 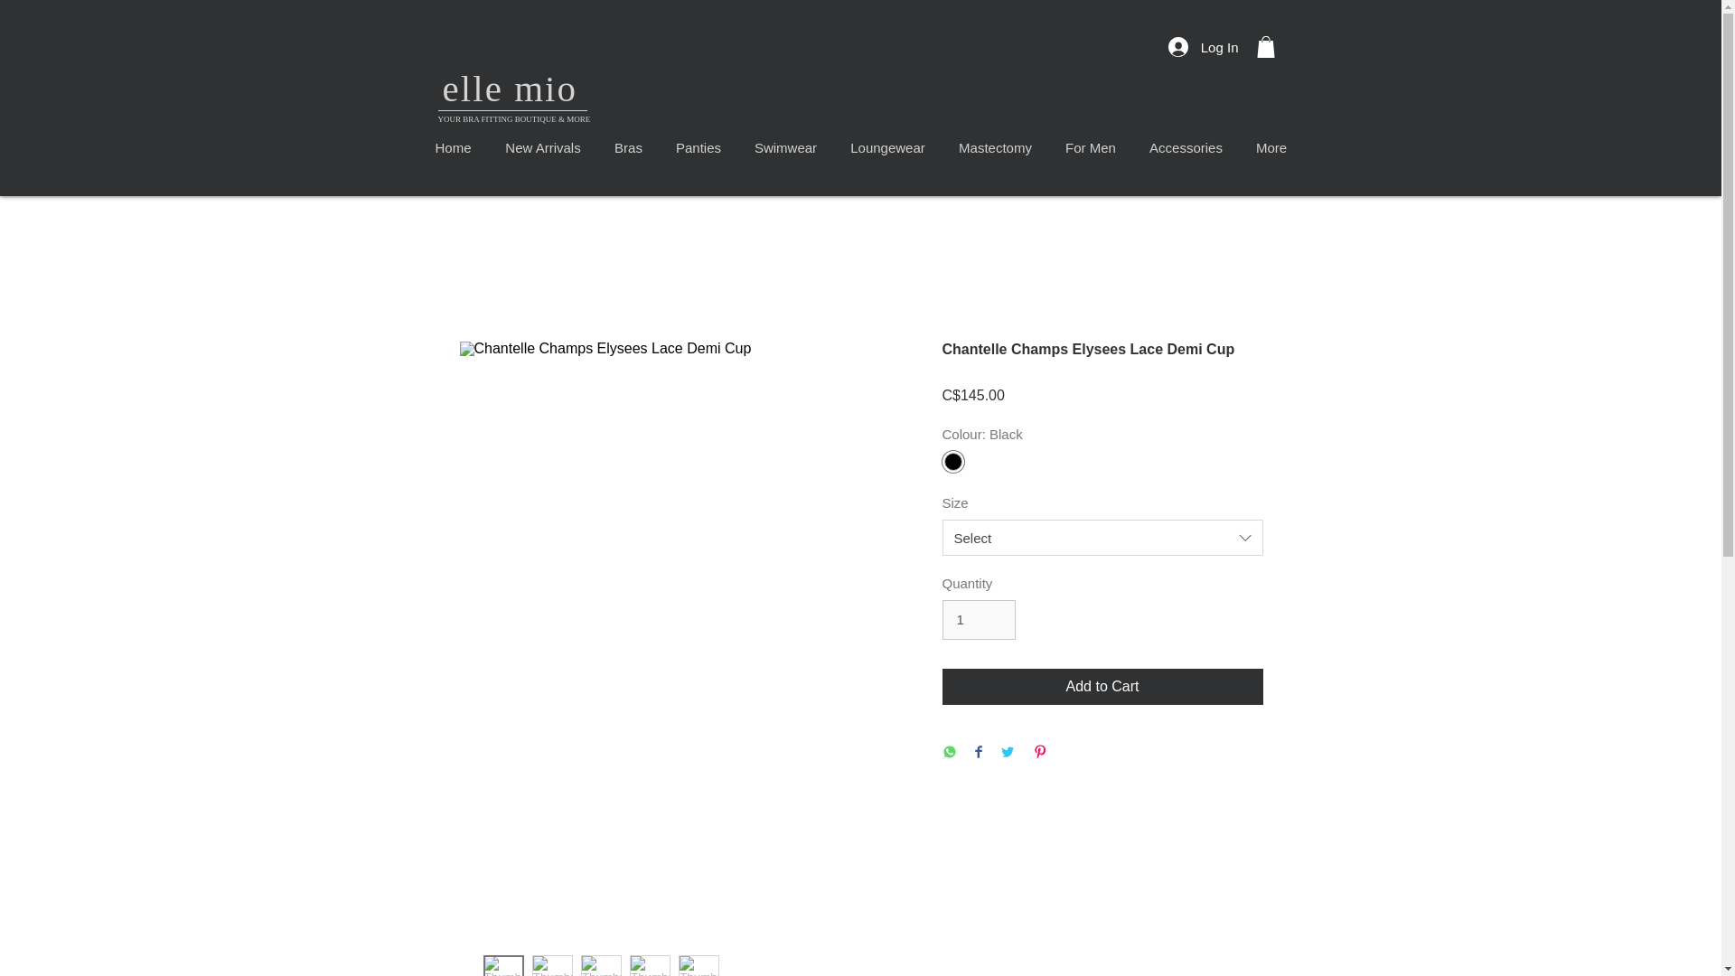 I want to click on elle mio, so click(x=510, y=88).